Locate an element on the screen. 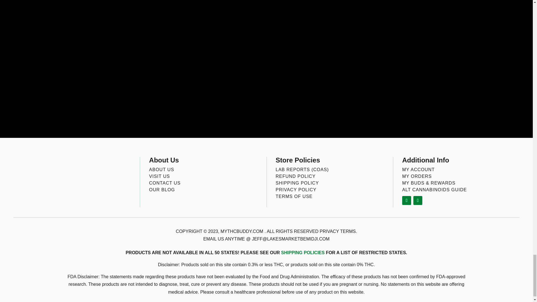  Terms of Use is located at coordinates (294, 196).